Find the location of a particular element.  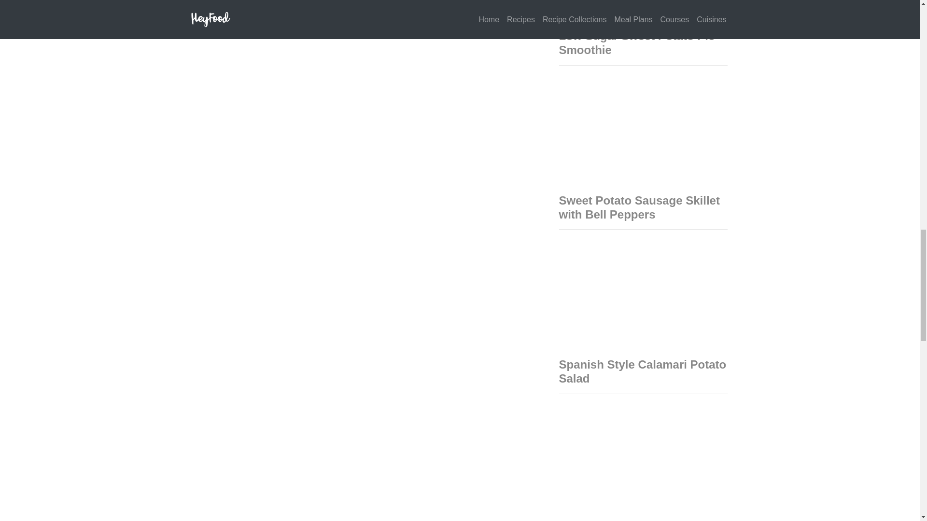

Sweet Potato Sausage Skillet with Bell Peppers is located at coordinates (639, 207).